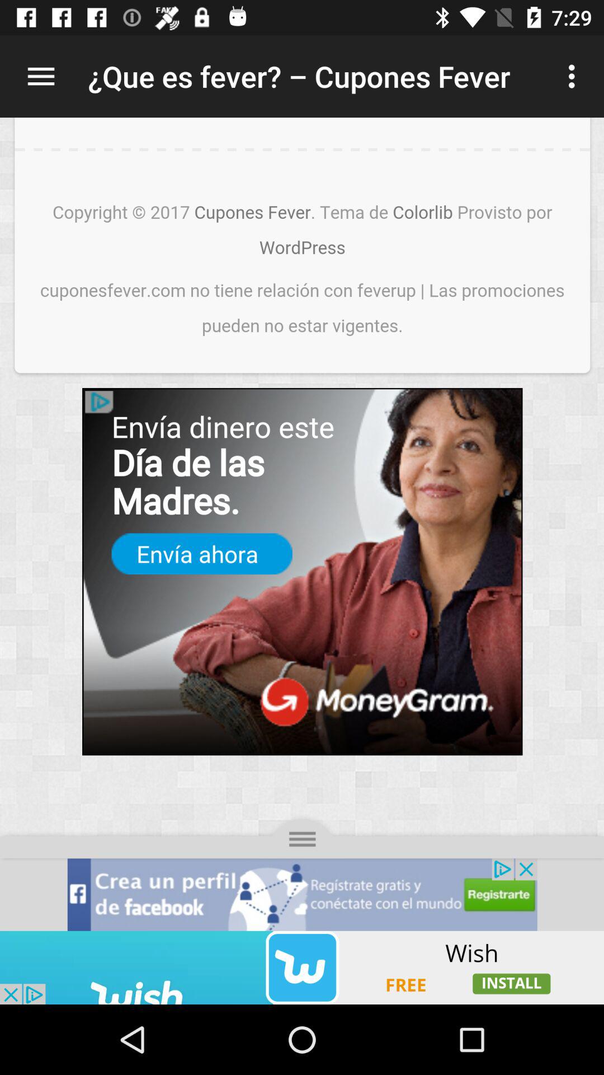 The width and height of the screenshot is (604, 1075). I want to click on go to moneygram page, so click(302, 524).